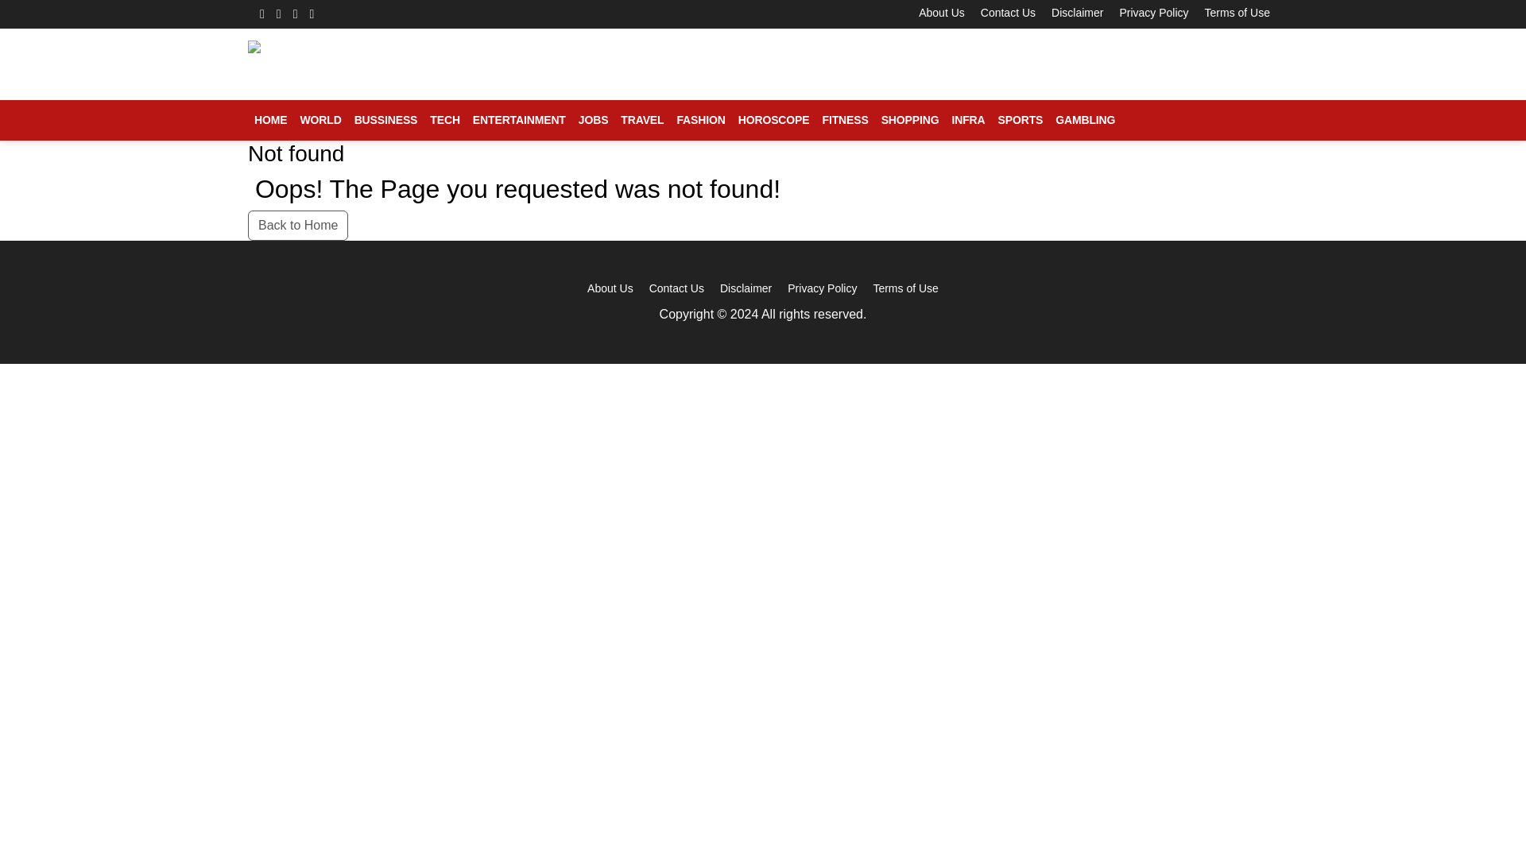 This screenshot has height=858, width=1526. I want to click on SPORTS, so click(1021, 121).